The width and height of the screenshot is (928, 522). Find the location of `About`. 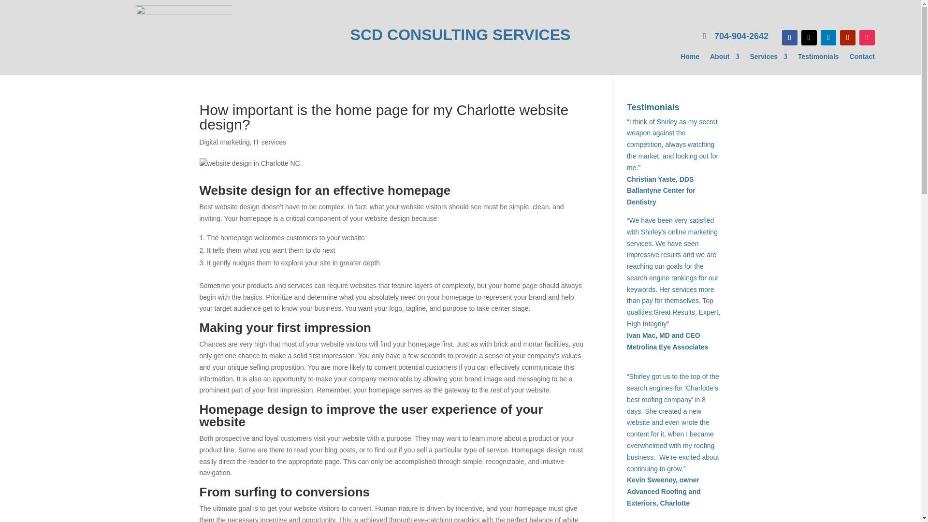

About is located at coordinates (724, 58).